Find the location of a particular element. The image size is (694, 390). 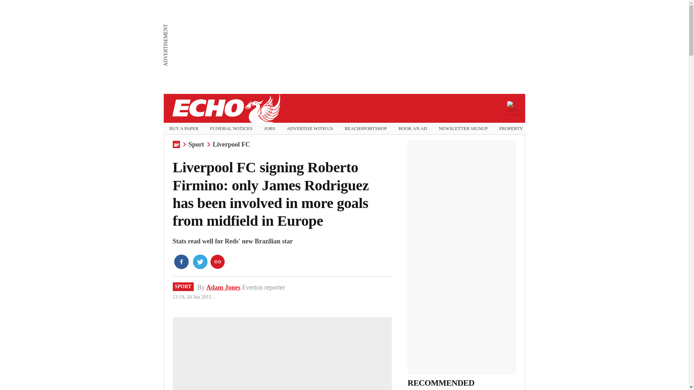

copy link is located at coordinates (218, 262).